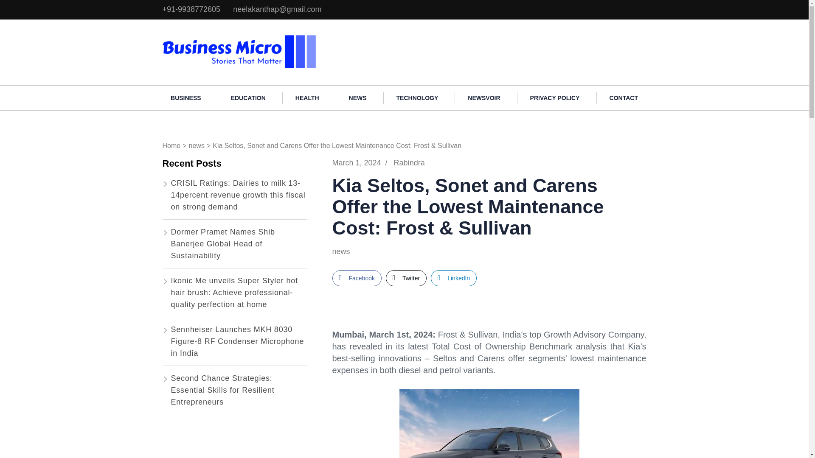 The height and width of the screenshot is (458, 815). I want to click on PRIVACY POLICY, so click(555, 98).